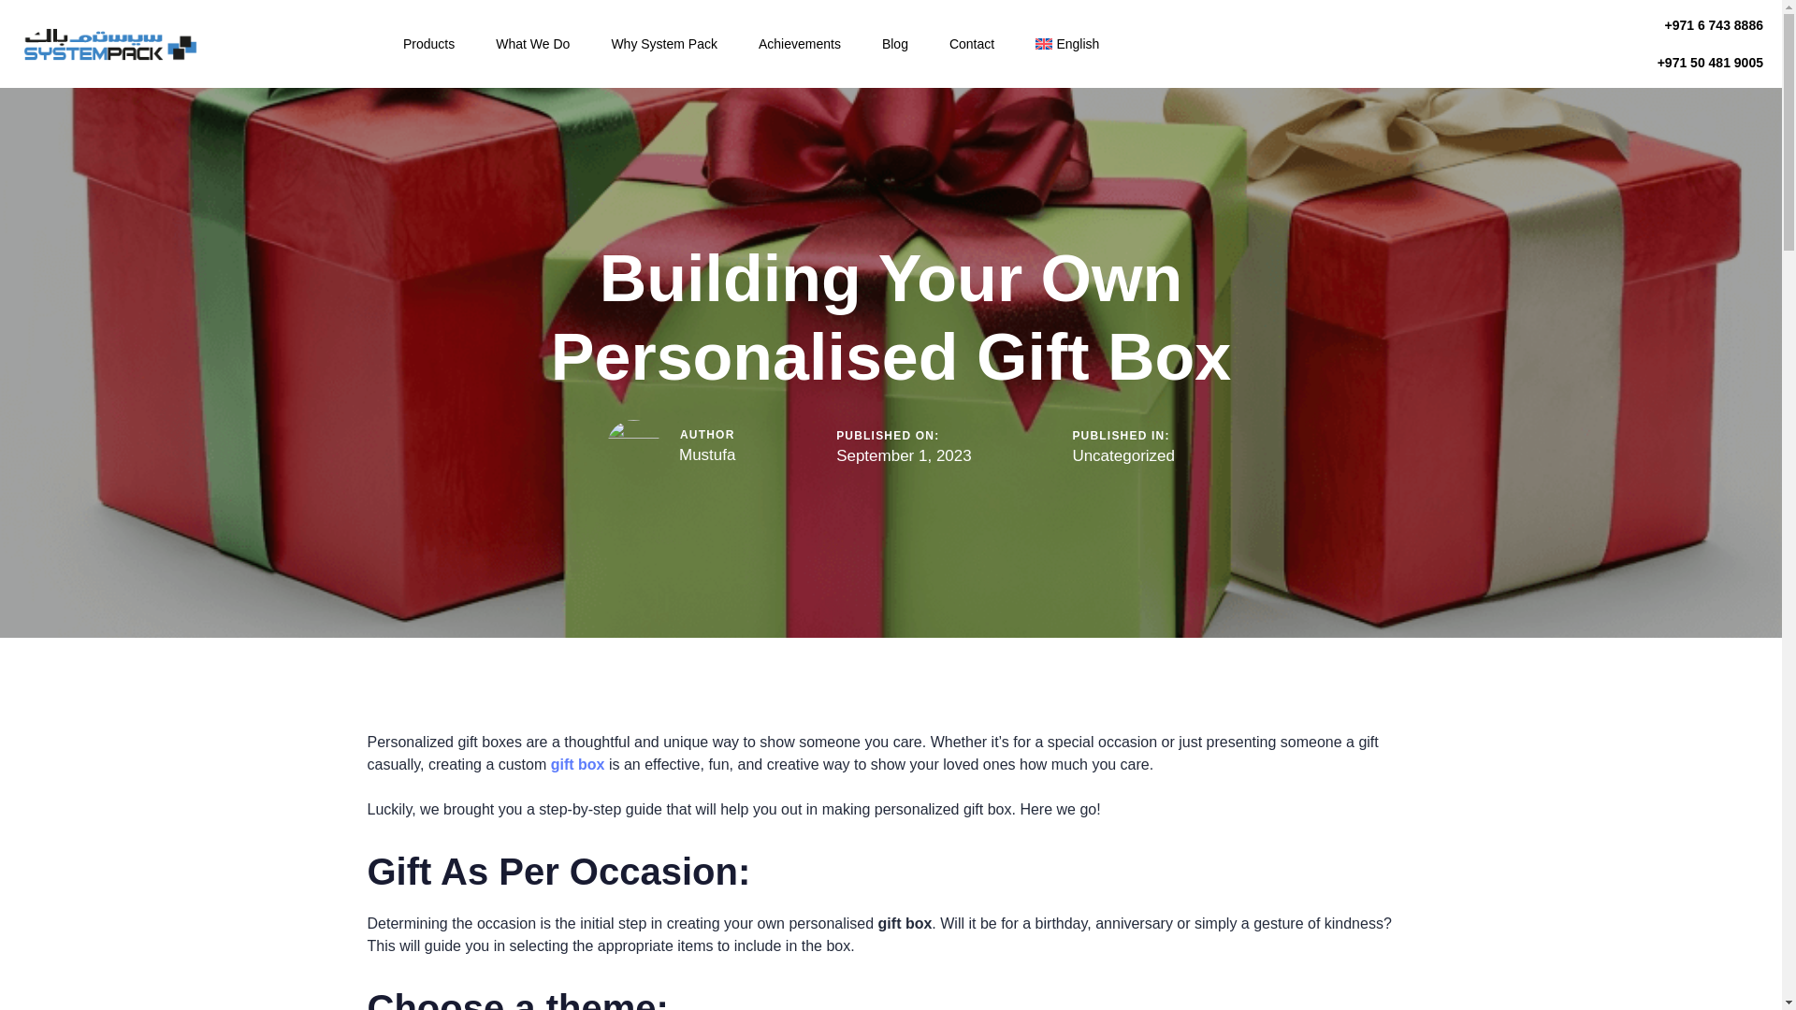 The image size is (1796, 1010). I want to click on Why System Pack, so click(664, 43).